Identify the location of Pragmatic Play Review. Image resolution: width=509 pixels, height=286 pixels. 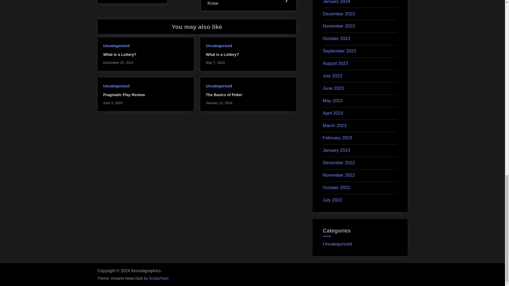
(124, 95).